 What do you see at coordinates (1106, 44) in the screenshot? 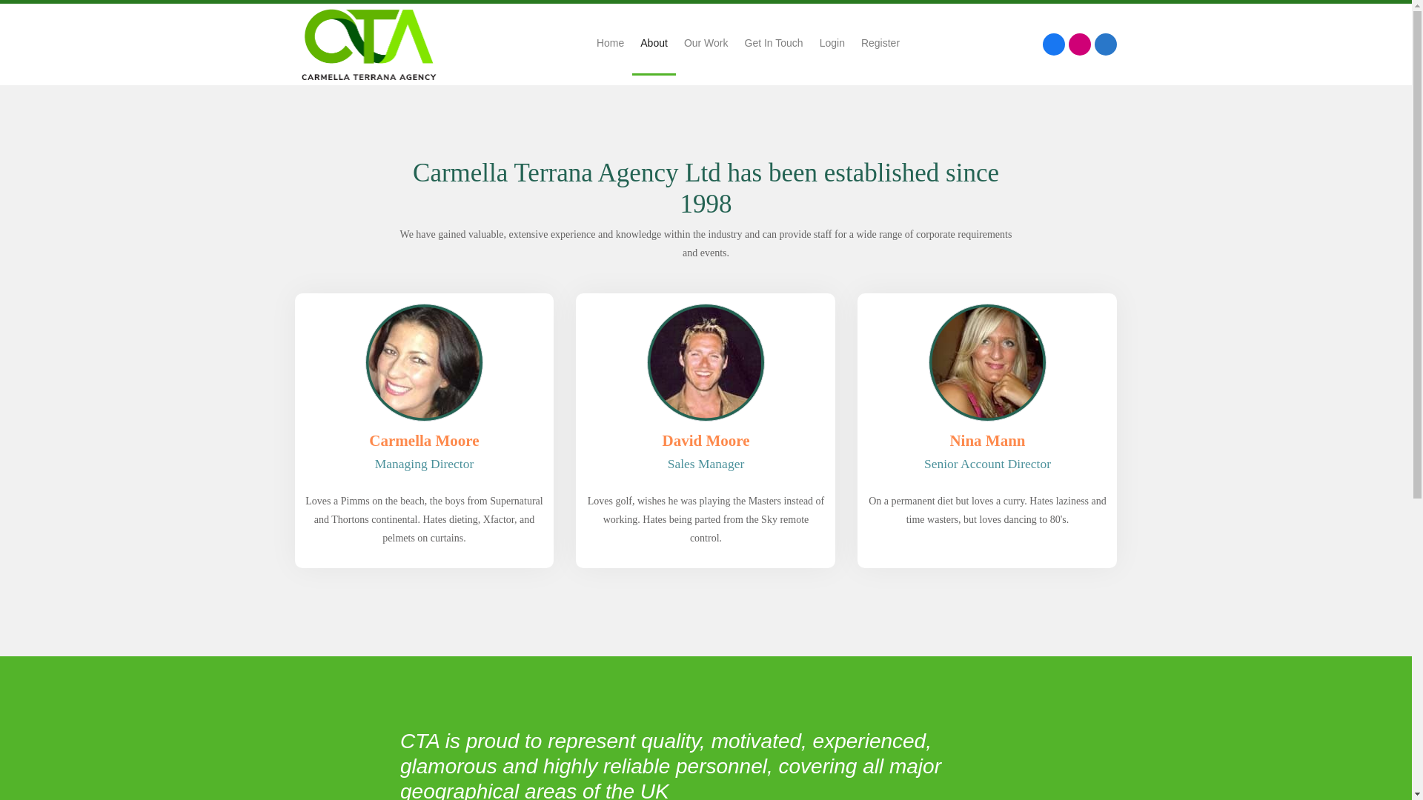
I see `LinkedIn` at bounding box center [1106, 44].